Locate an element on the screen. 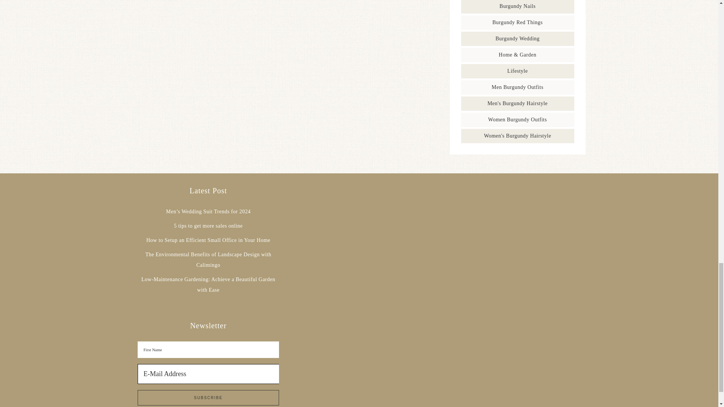 The image size is (724, 407). Women's Burgundy Hairstyle is located at coordinates (517, 136).